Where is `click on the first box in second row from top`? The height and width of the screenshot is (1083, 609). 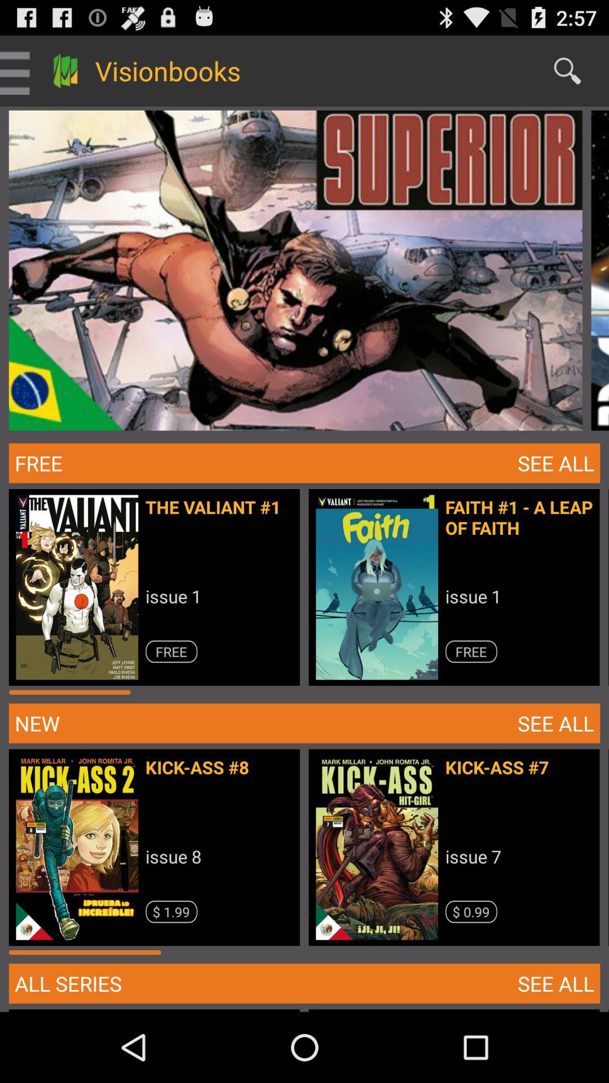
click on the first box in second row from top is located at coordinates (159, 592).